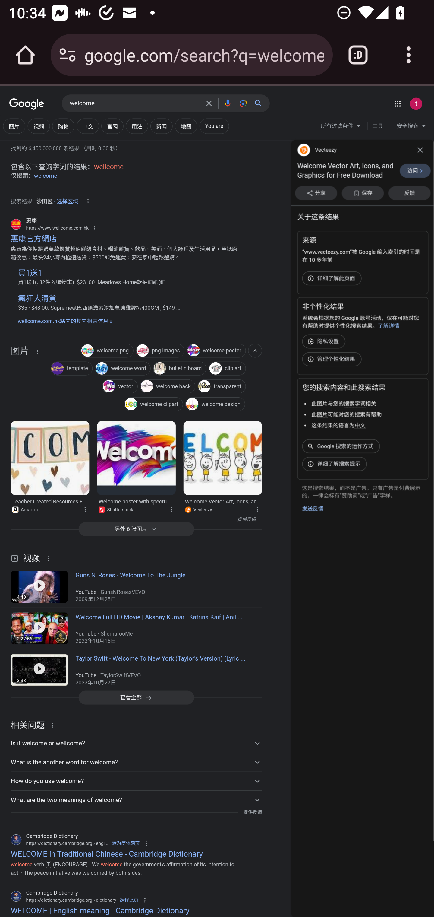  Describe the element at coordinates (216, 351) in the screenshot. I see `welcome poster` at that location.